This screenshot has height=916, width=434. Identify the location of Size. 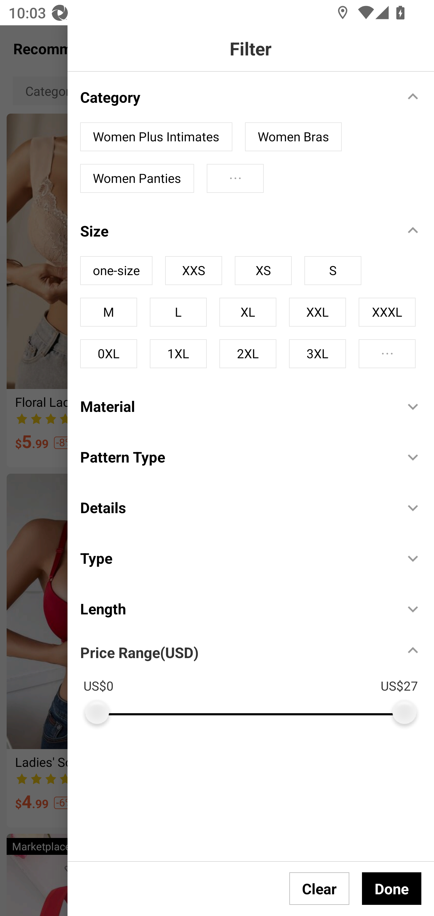
(236, 231).